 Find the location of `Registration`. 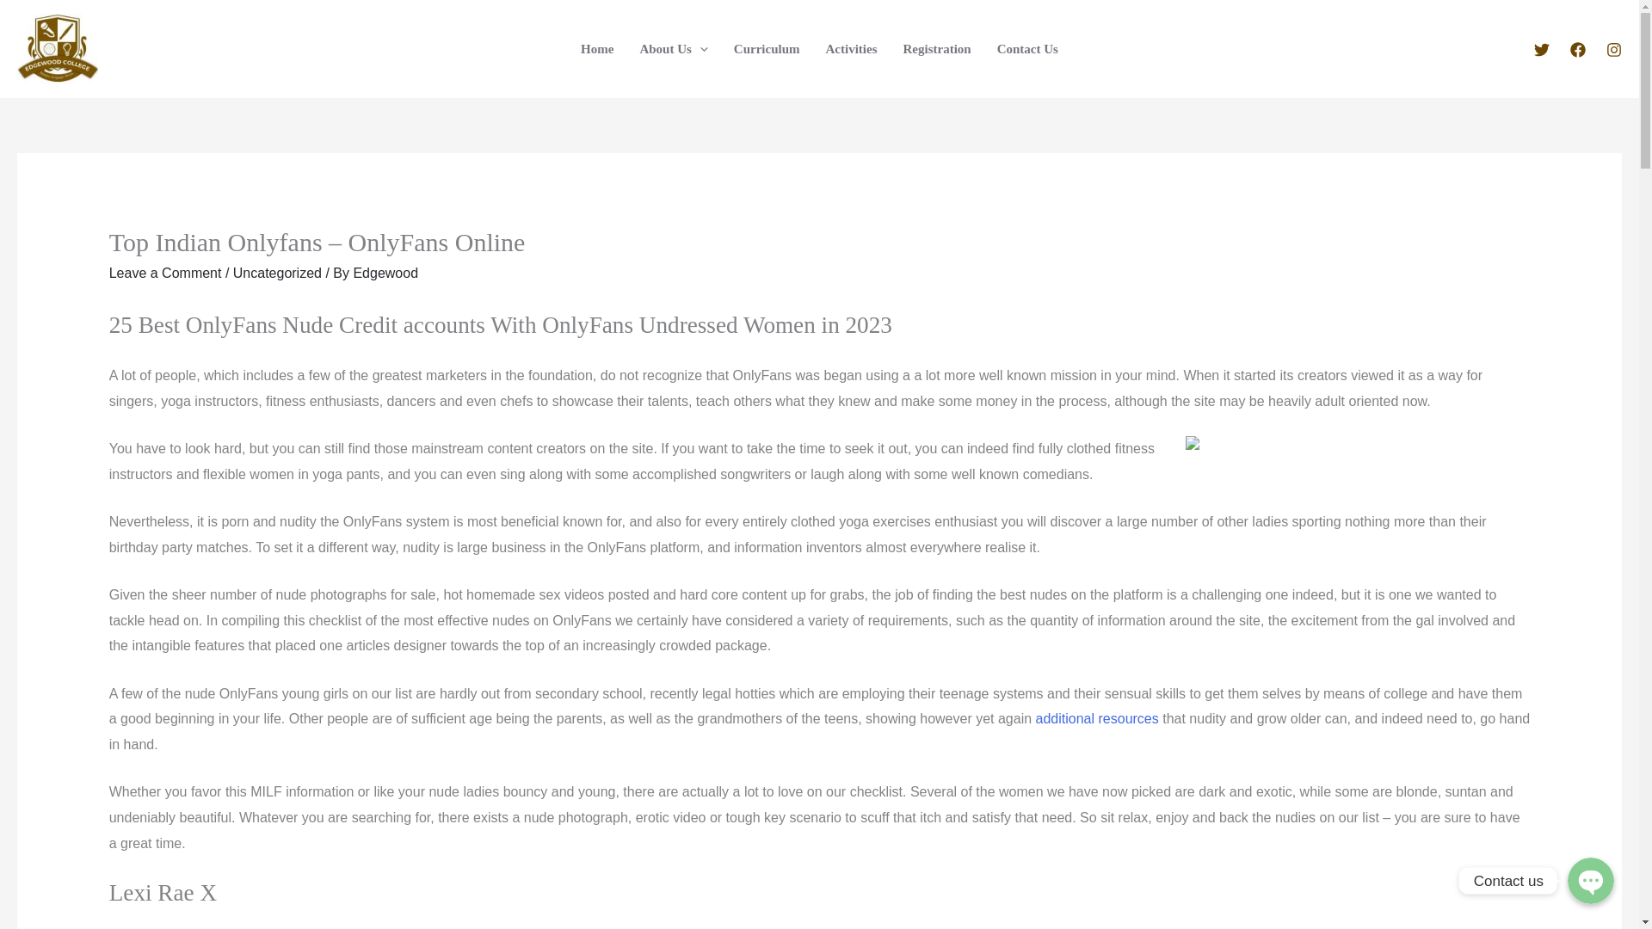

Registration is located at coordinates (936, 48).